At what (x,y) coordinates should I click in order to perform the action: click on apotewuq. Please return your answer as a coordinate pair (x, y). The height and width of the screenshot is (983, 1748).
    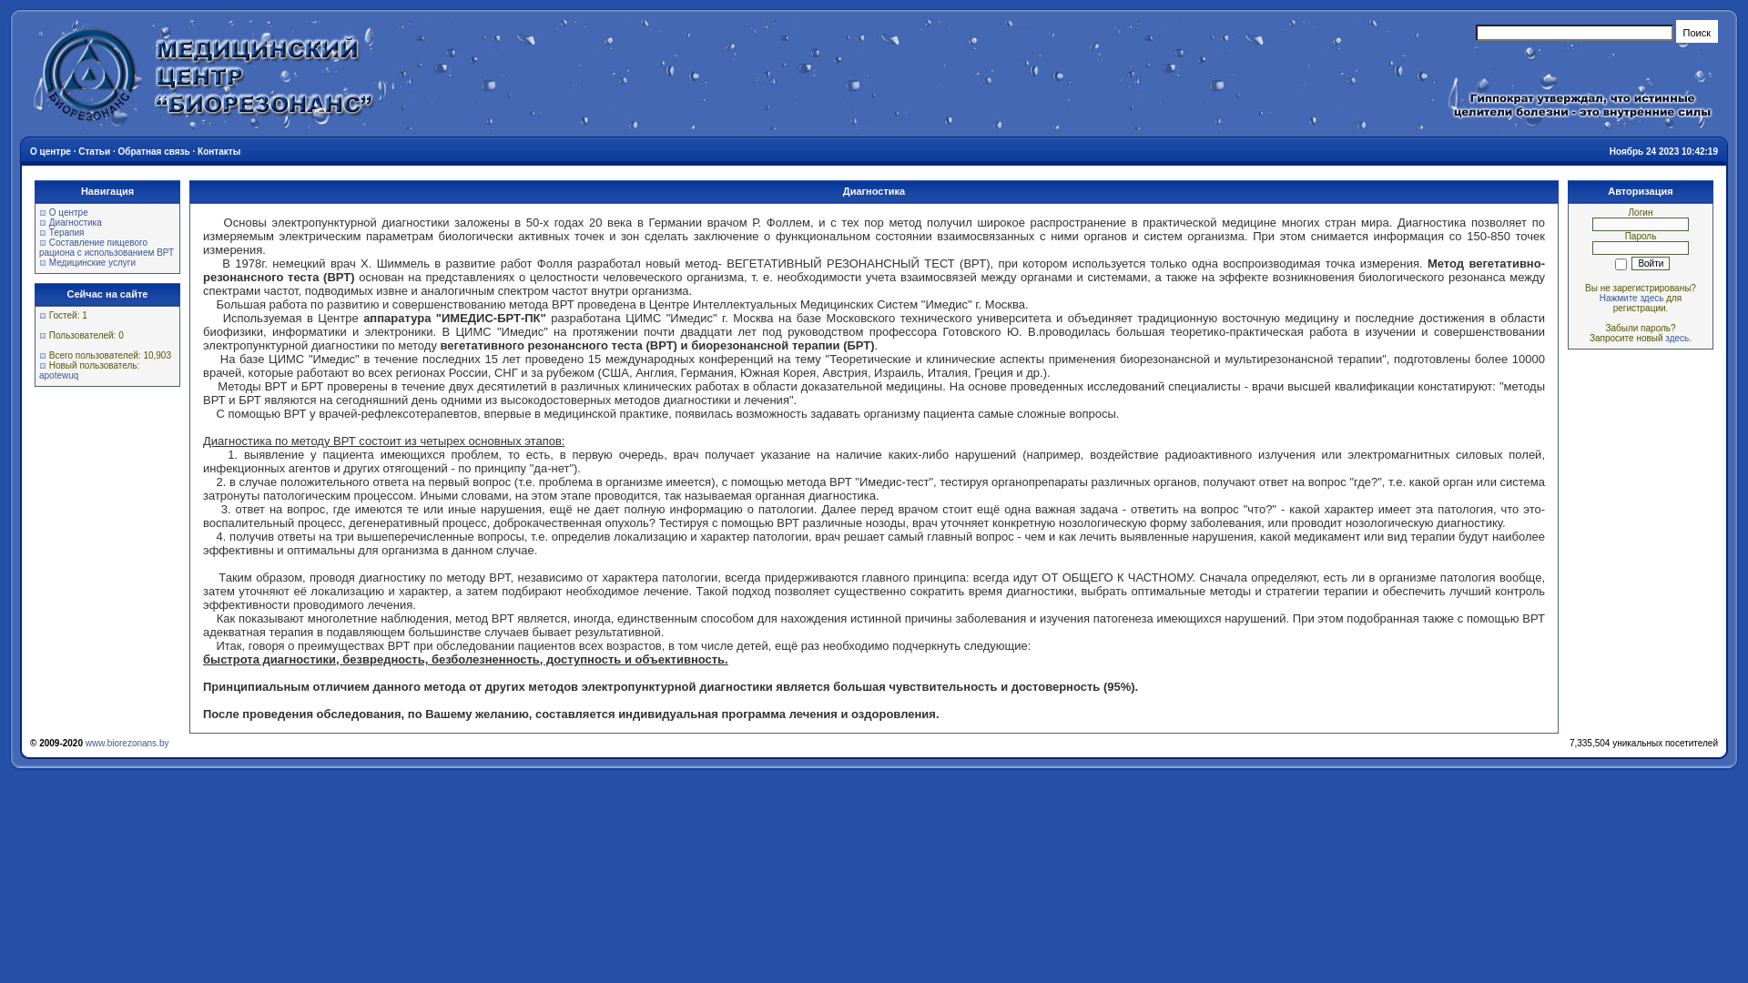
    Looking at the image, I should click on (58, 375).